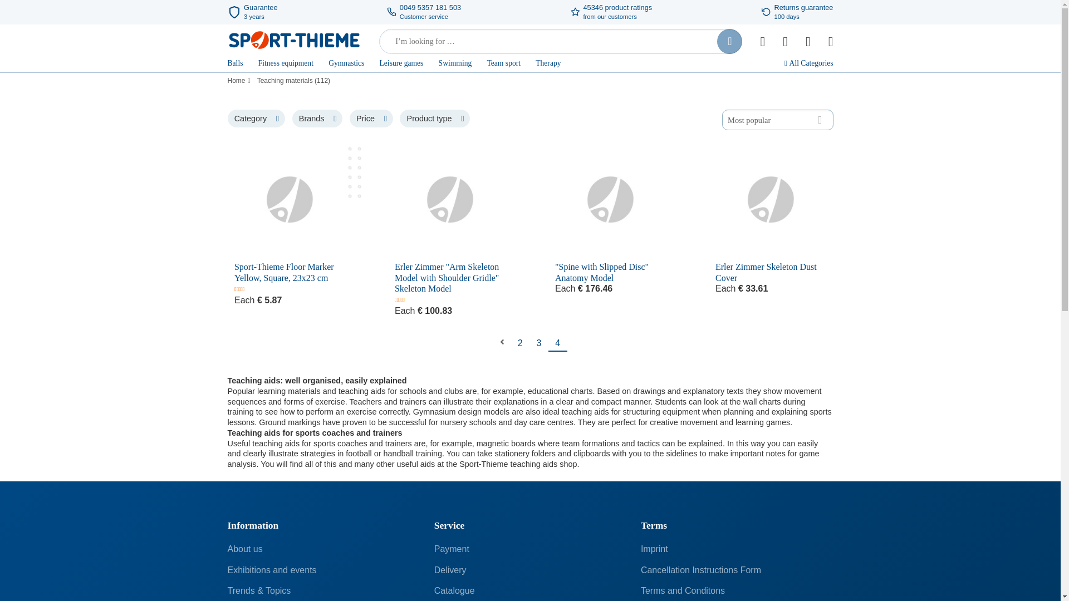 Image resolution: width=1069 pixels, height=601 pixels. I want to click on Swimming, so click(455, 65).